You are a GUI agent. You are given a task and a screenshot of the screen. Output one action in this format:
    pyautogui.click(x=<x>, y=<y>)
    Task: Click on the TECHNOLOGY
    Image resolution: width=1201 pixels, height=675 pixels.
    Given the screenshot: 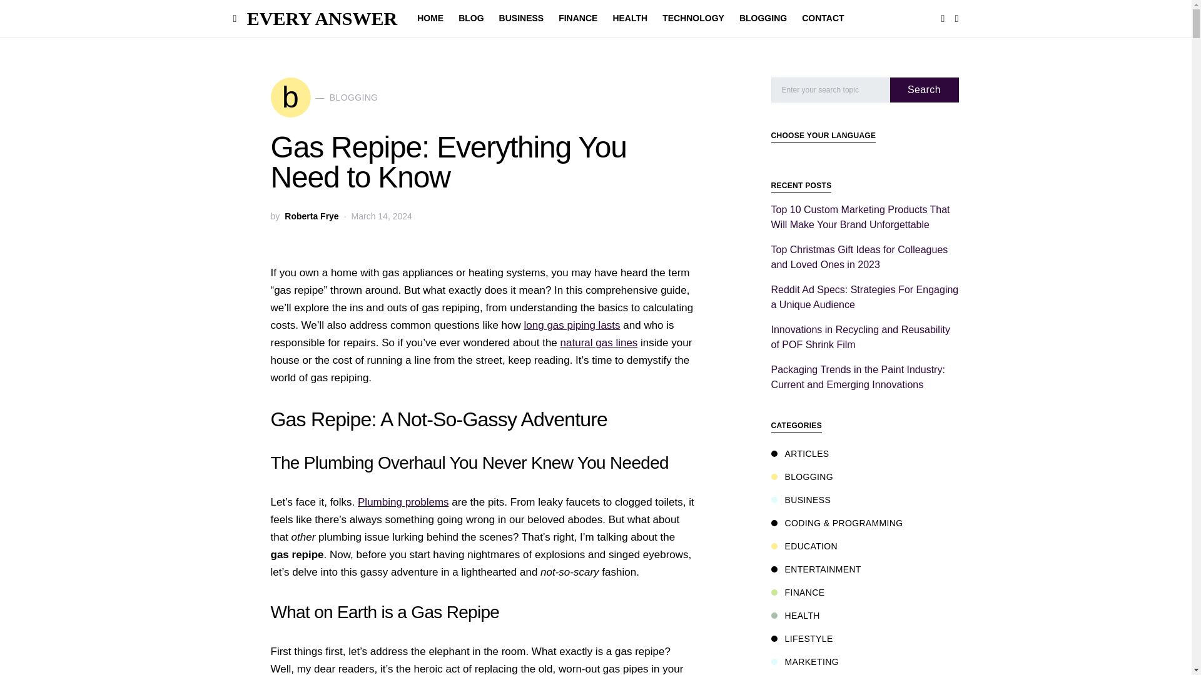 What is the action you would take?
    pyautogui.click(x=693, y=19)
    